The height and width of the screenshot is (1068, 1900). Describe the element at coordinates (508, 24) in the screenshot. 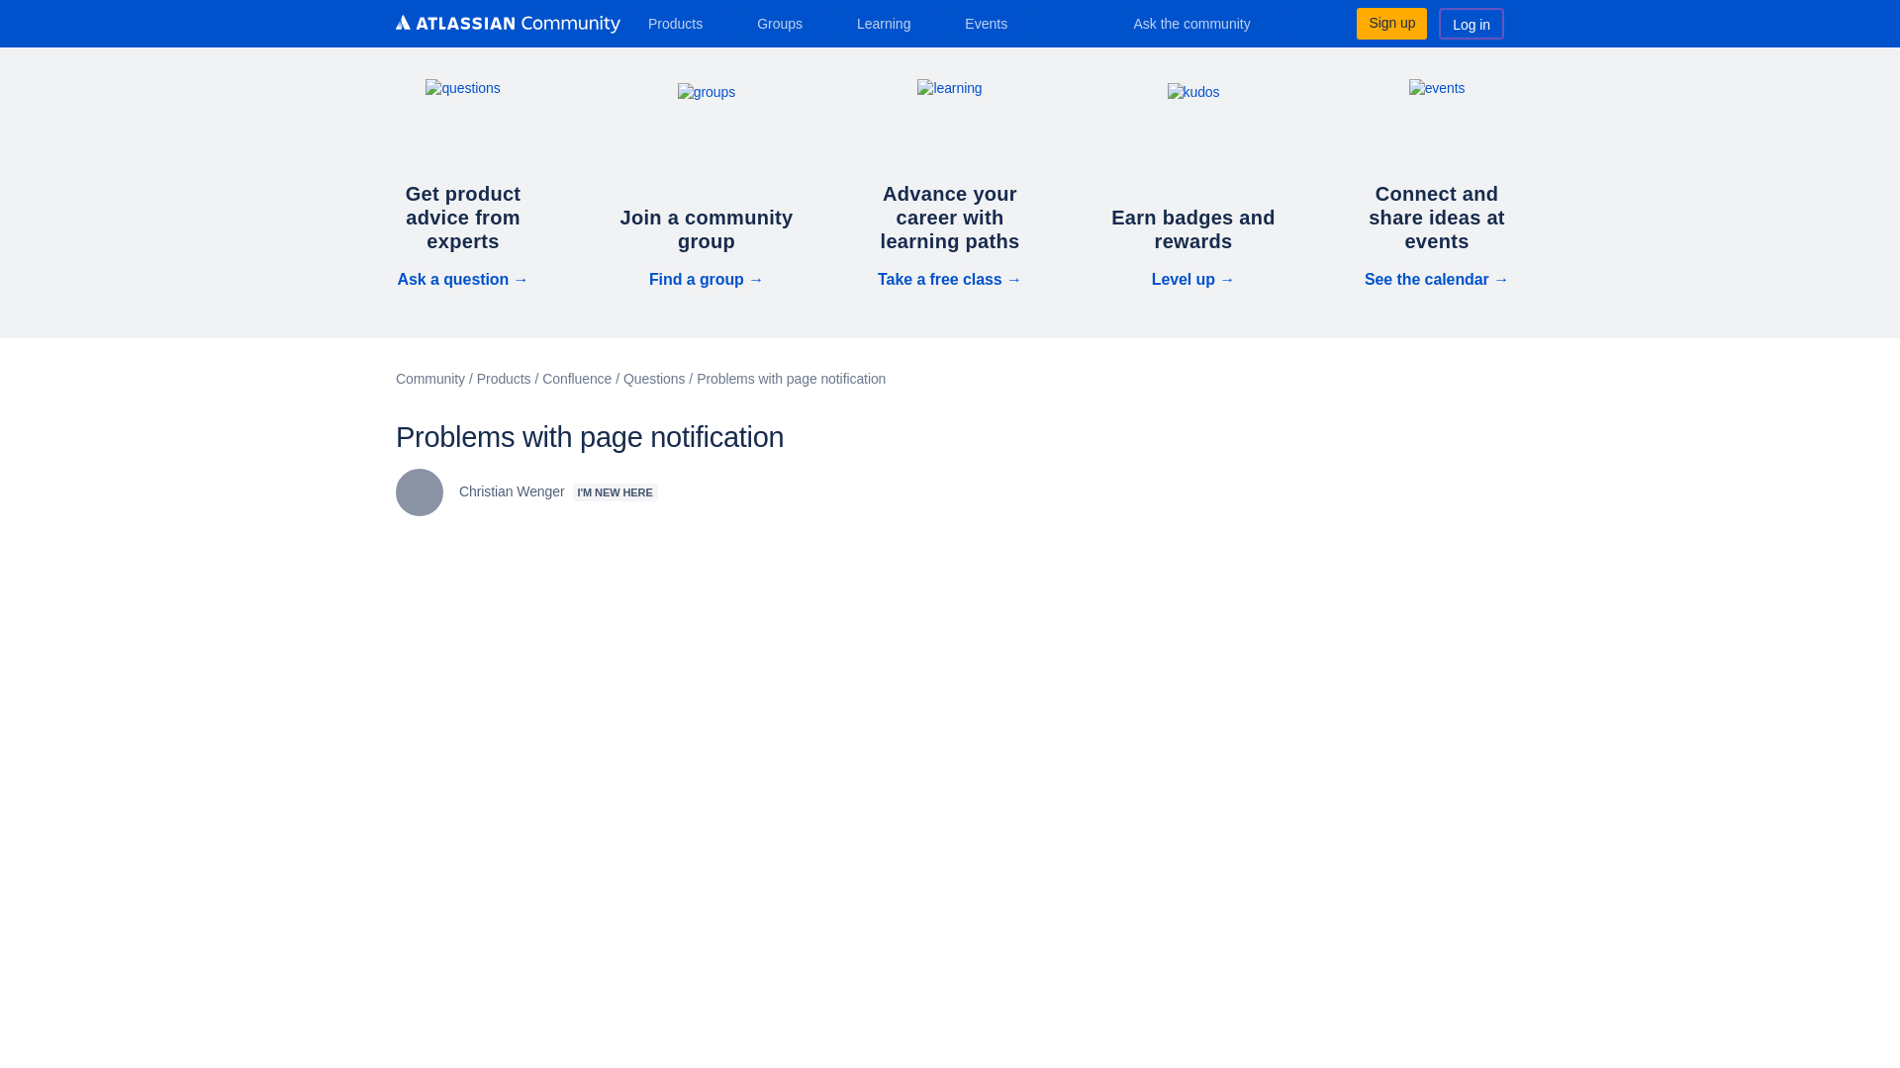

I see `Atlassian Community logo` at that location.